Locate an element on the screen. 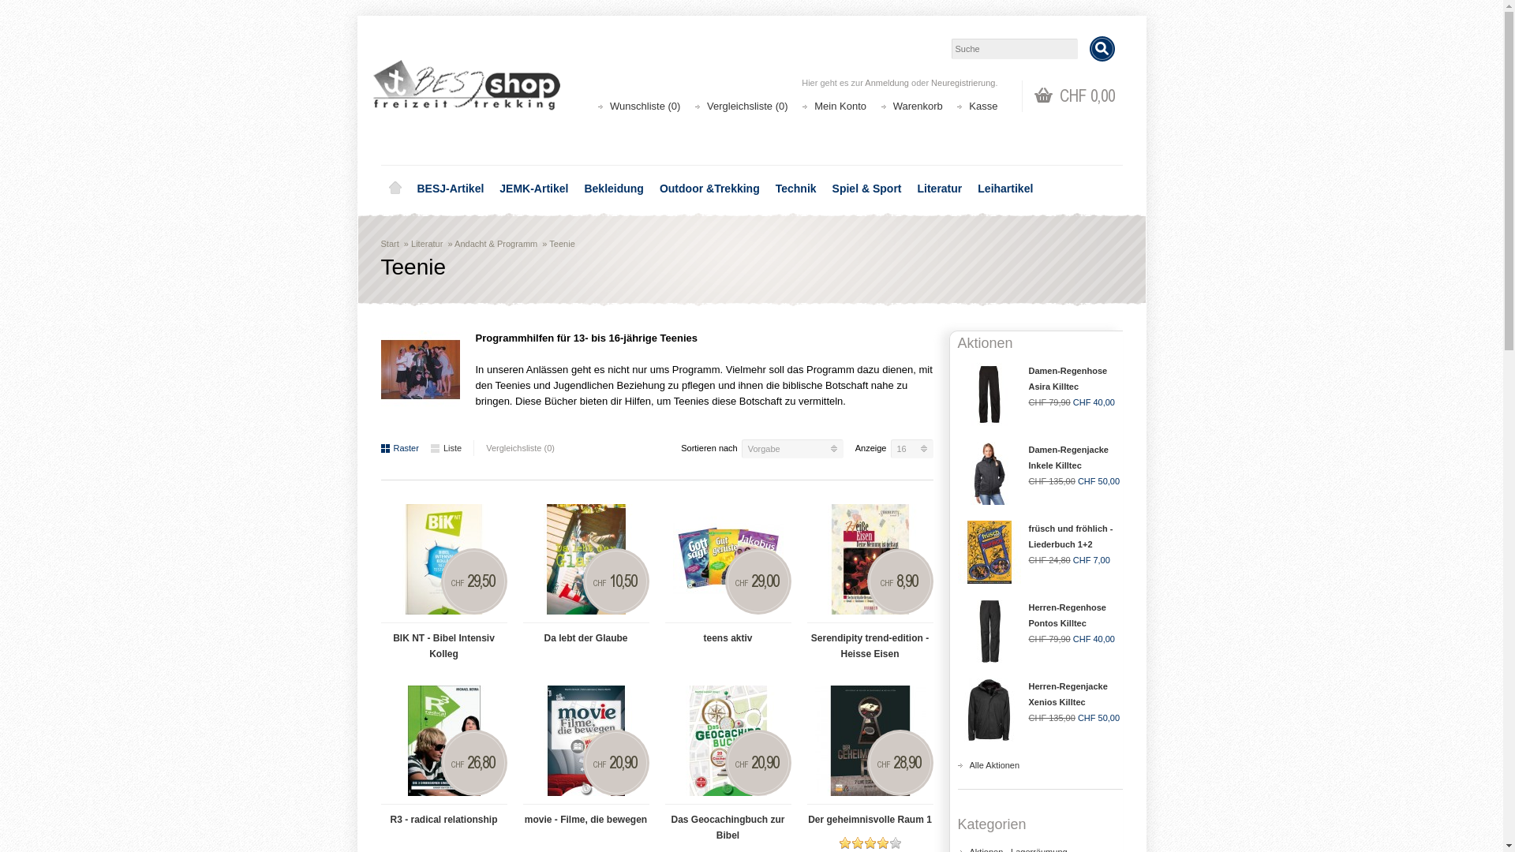 This screenshot has width=1515, height=852. Start is located at coordinates (389, 244).